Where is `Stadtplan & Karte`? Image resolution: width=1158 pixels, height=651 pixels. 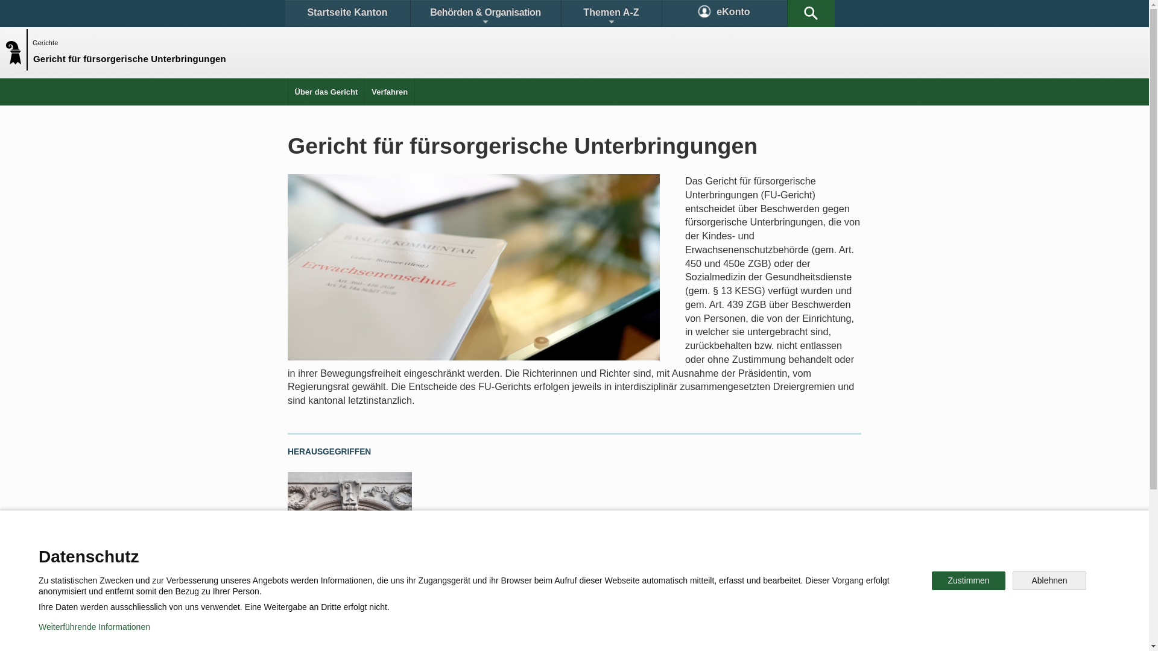
Stadtplan & Karte is located at coordinates (402, 551).